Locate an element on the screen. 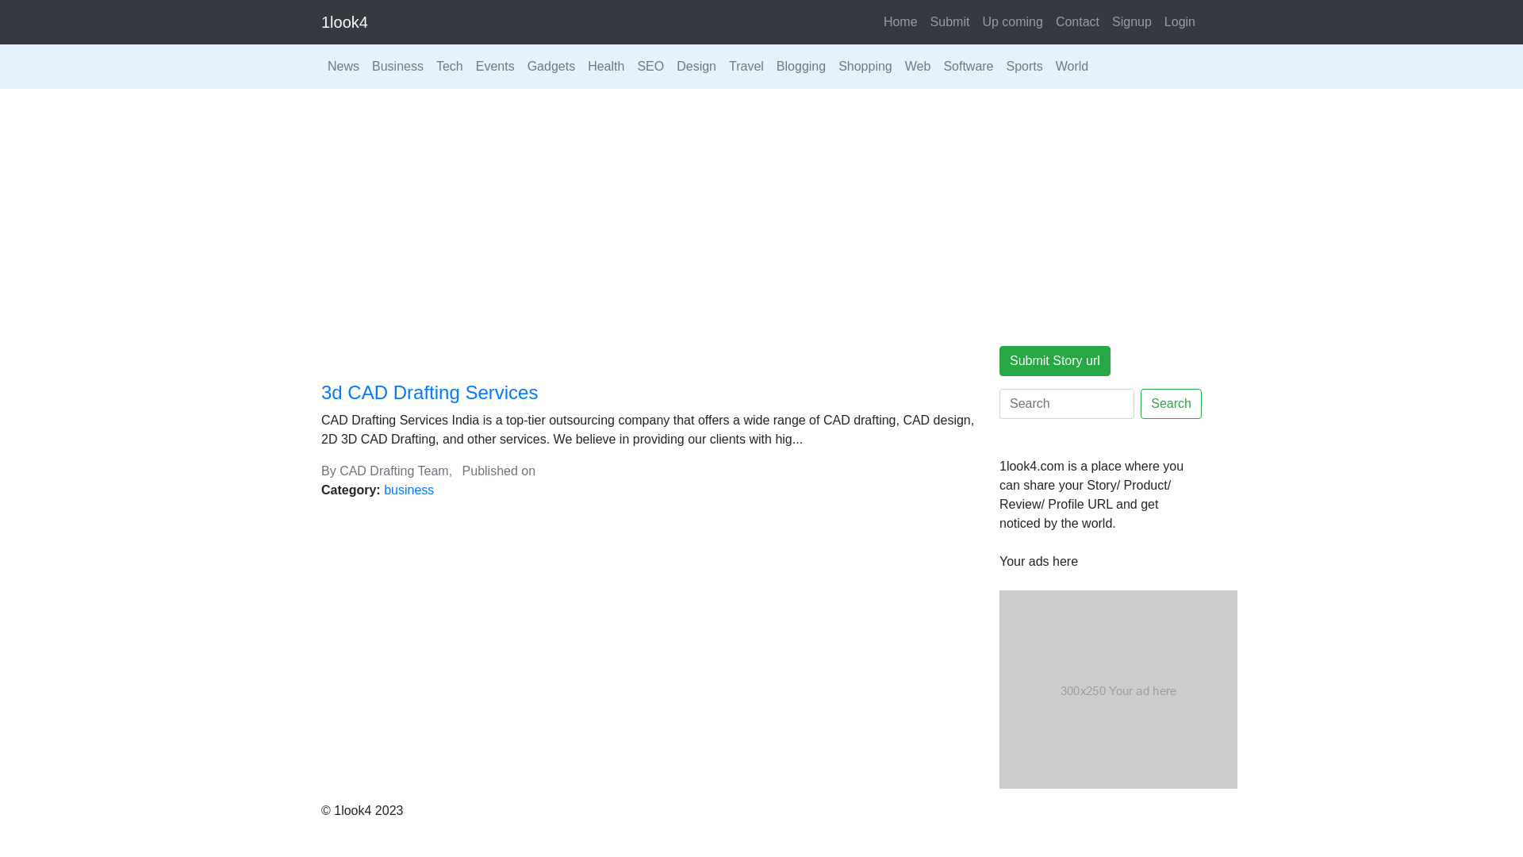 Image resolution: width=1523 pixels, height=857 pixels. 3d CAD Drafting Services is located at coordinates (430, 392).